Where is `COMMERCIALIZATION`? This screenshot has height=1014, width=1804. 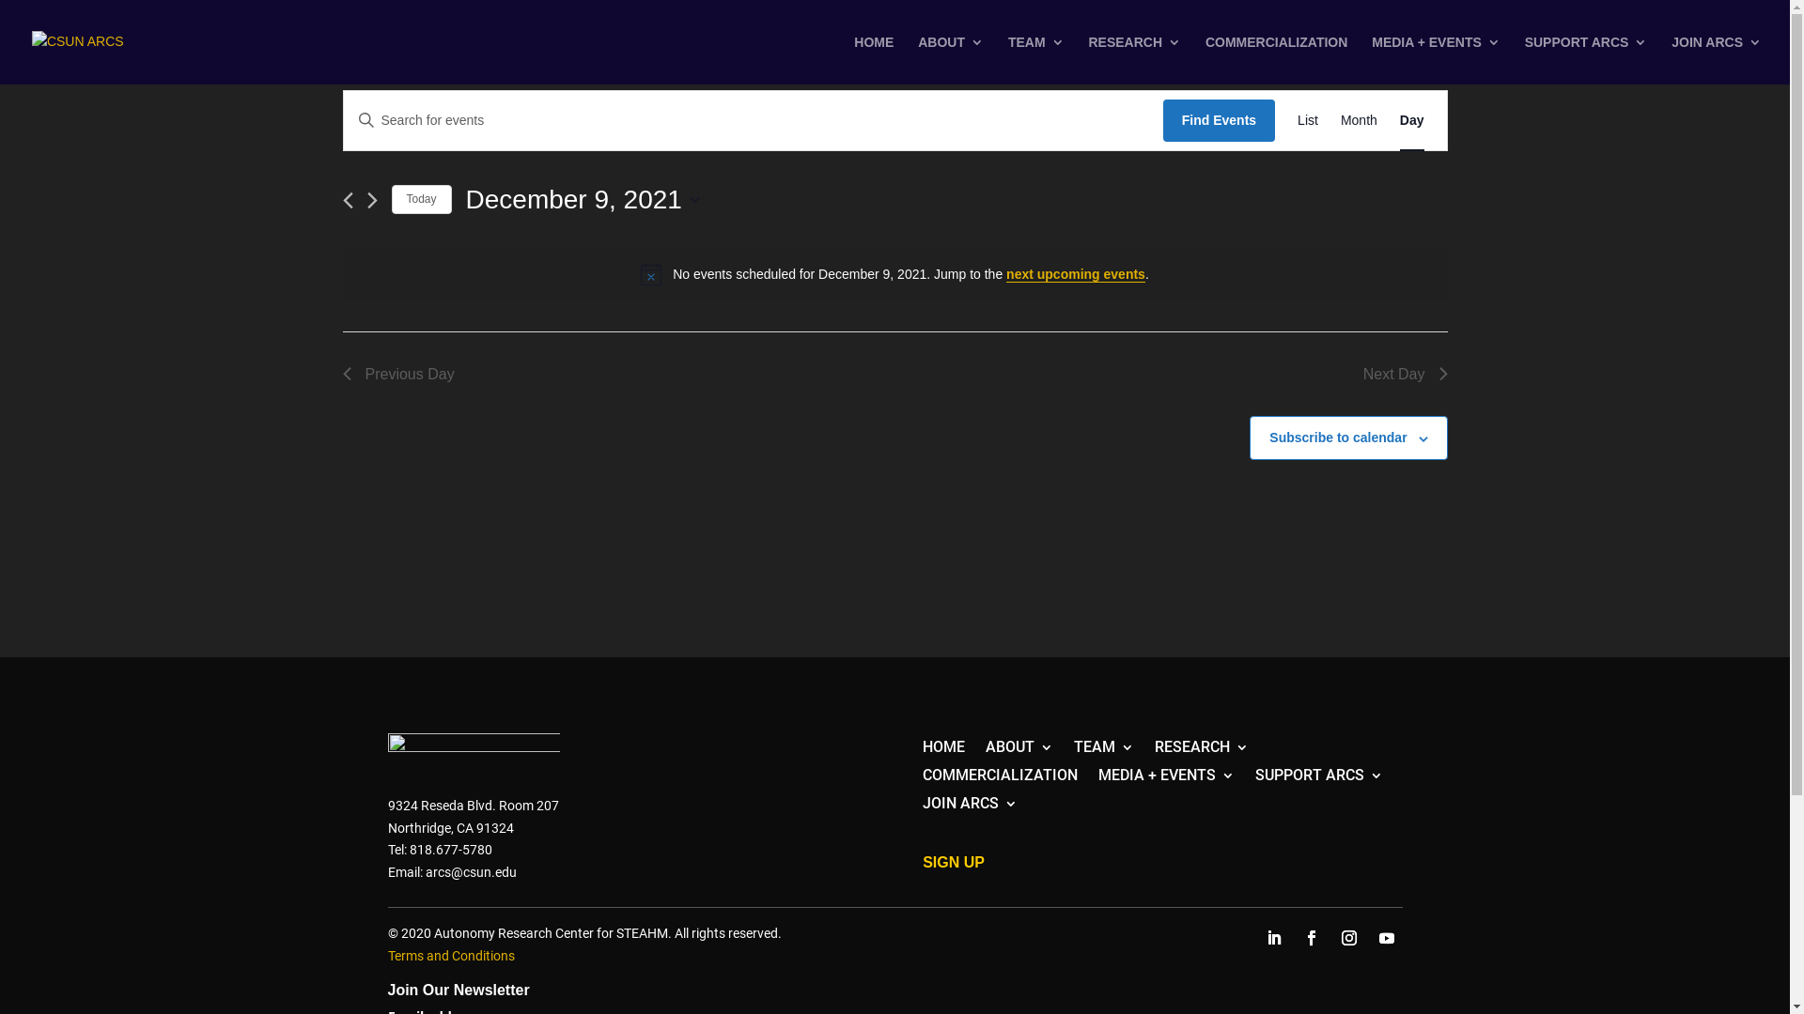 COMMERCIALIZATION is located at coordinates (1000, 779).